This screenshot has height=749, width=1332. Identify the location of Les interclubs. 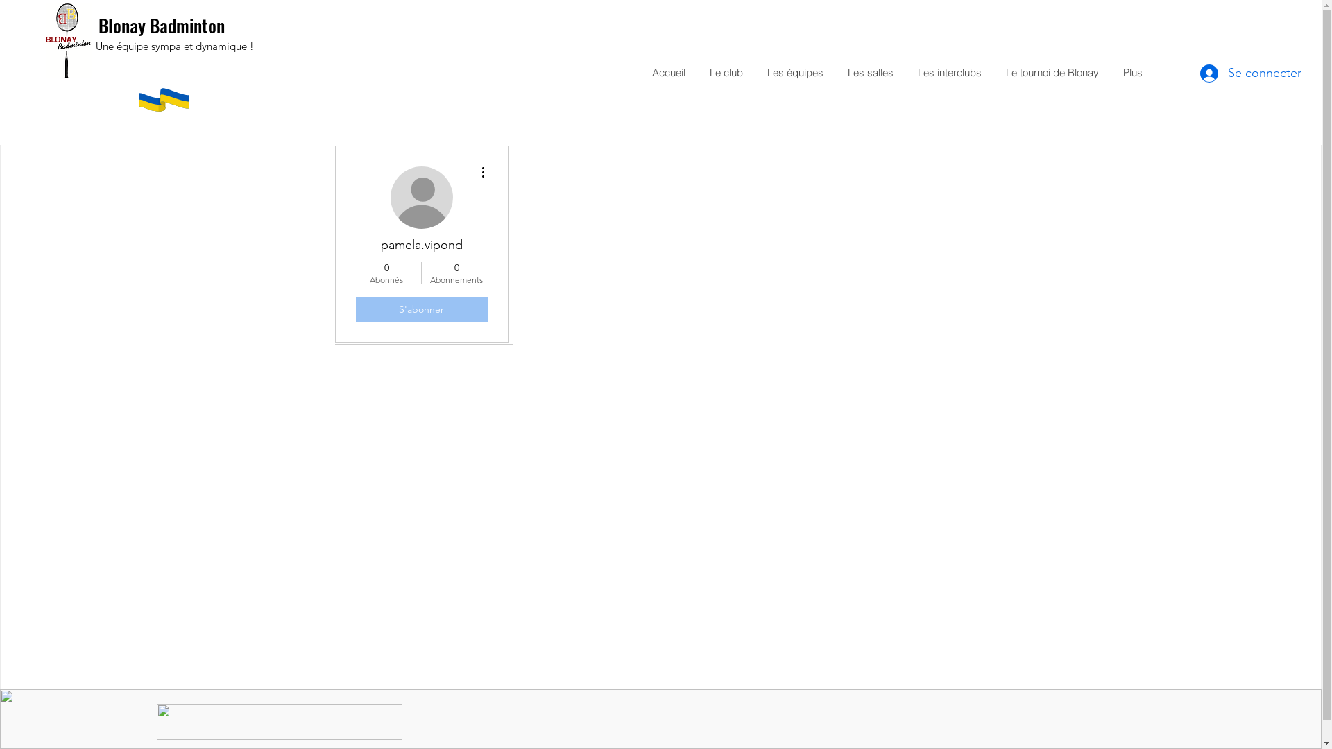
(948, 73).